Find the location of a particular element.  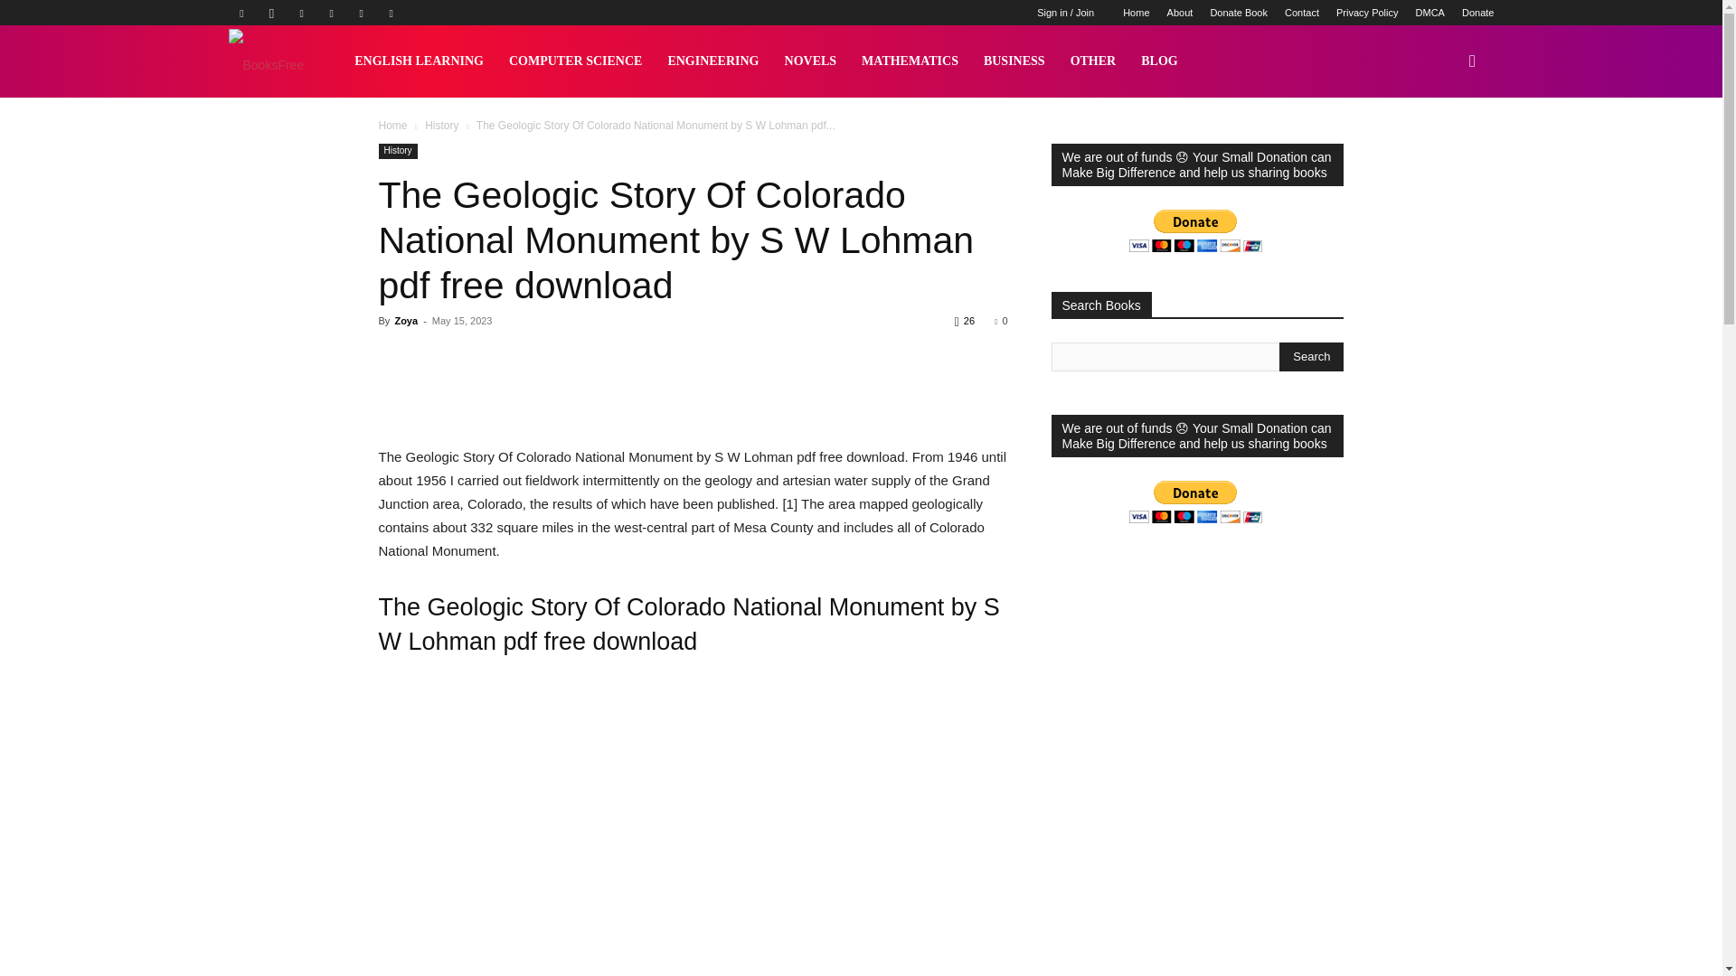

Pinterest is located at coordinates (331, 13).